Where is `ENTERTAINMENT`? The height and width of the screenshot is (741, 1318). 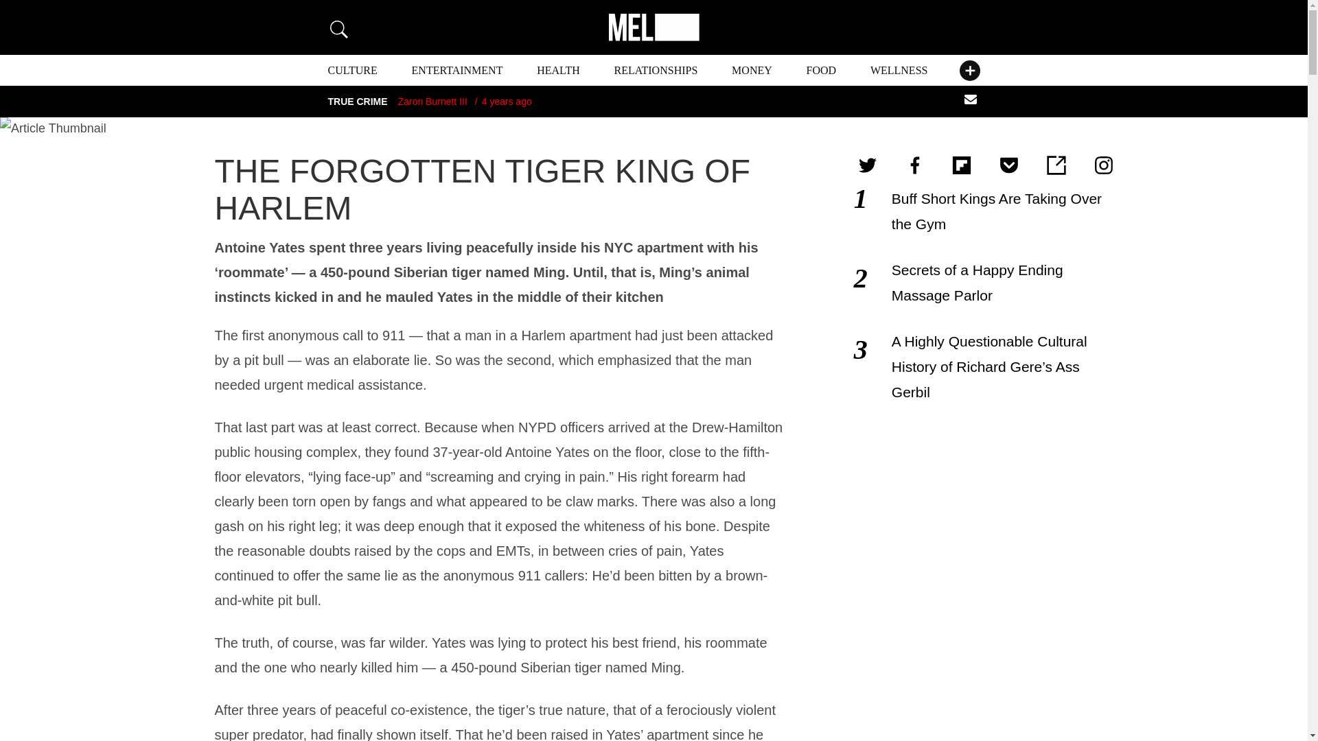 ENTERTAINMENT is located at coordinates (457, 70).